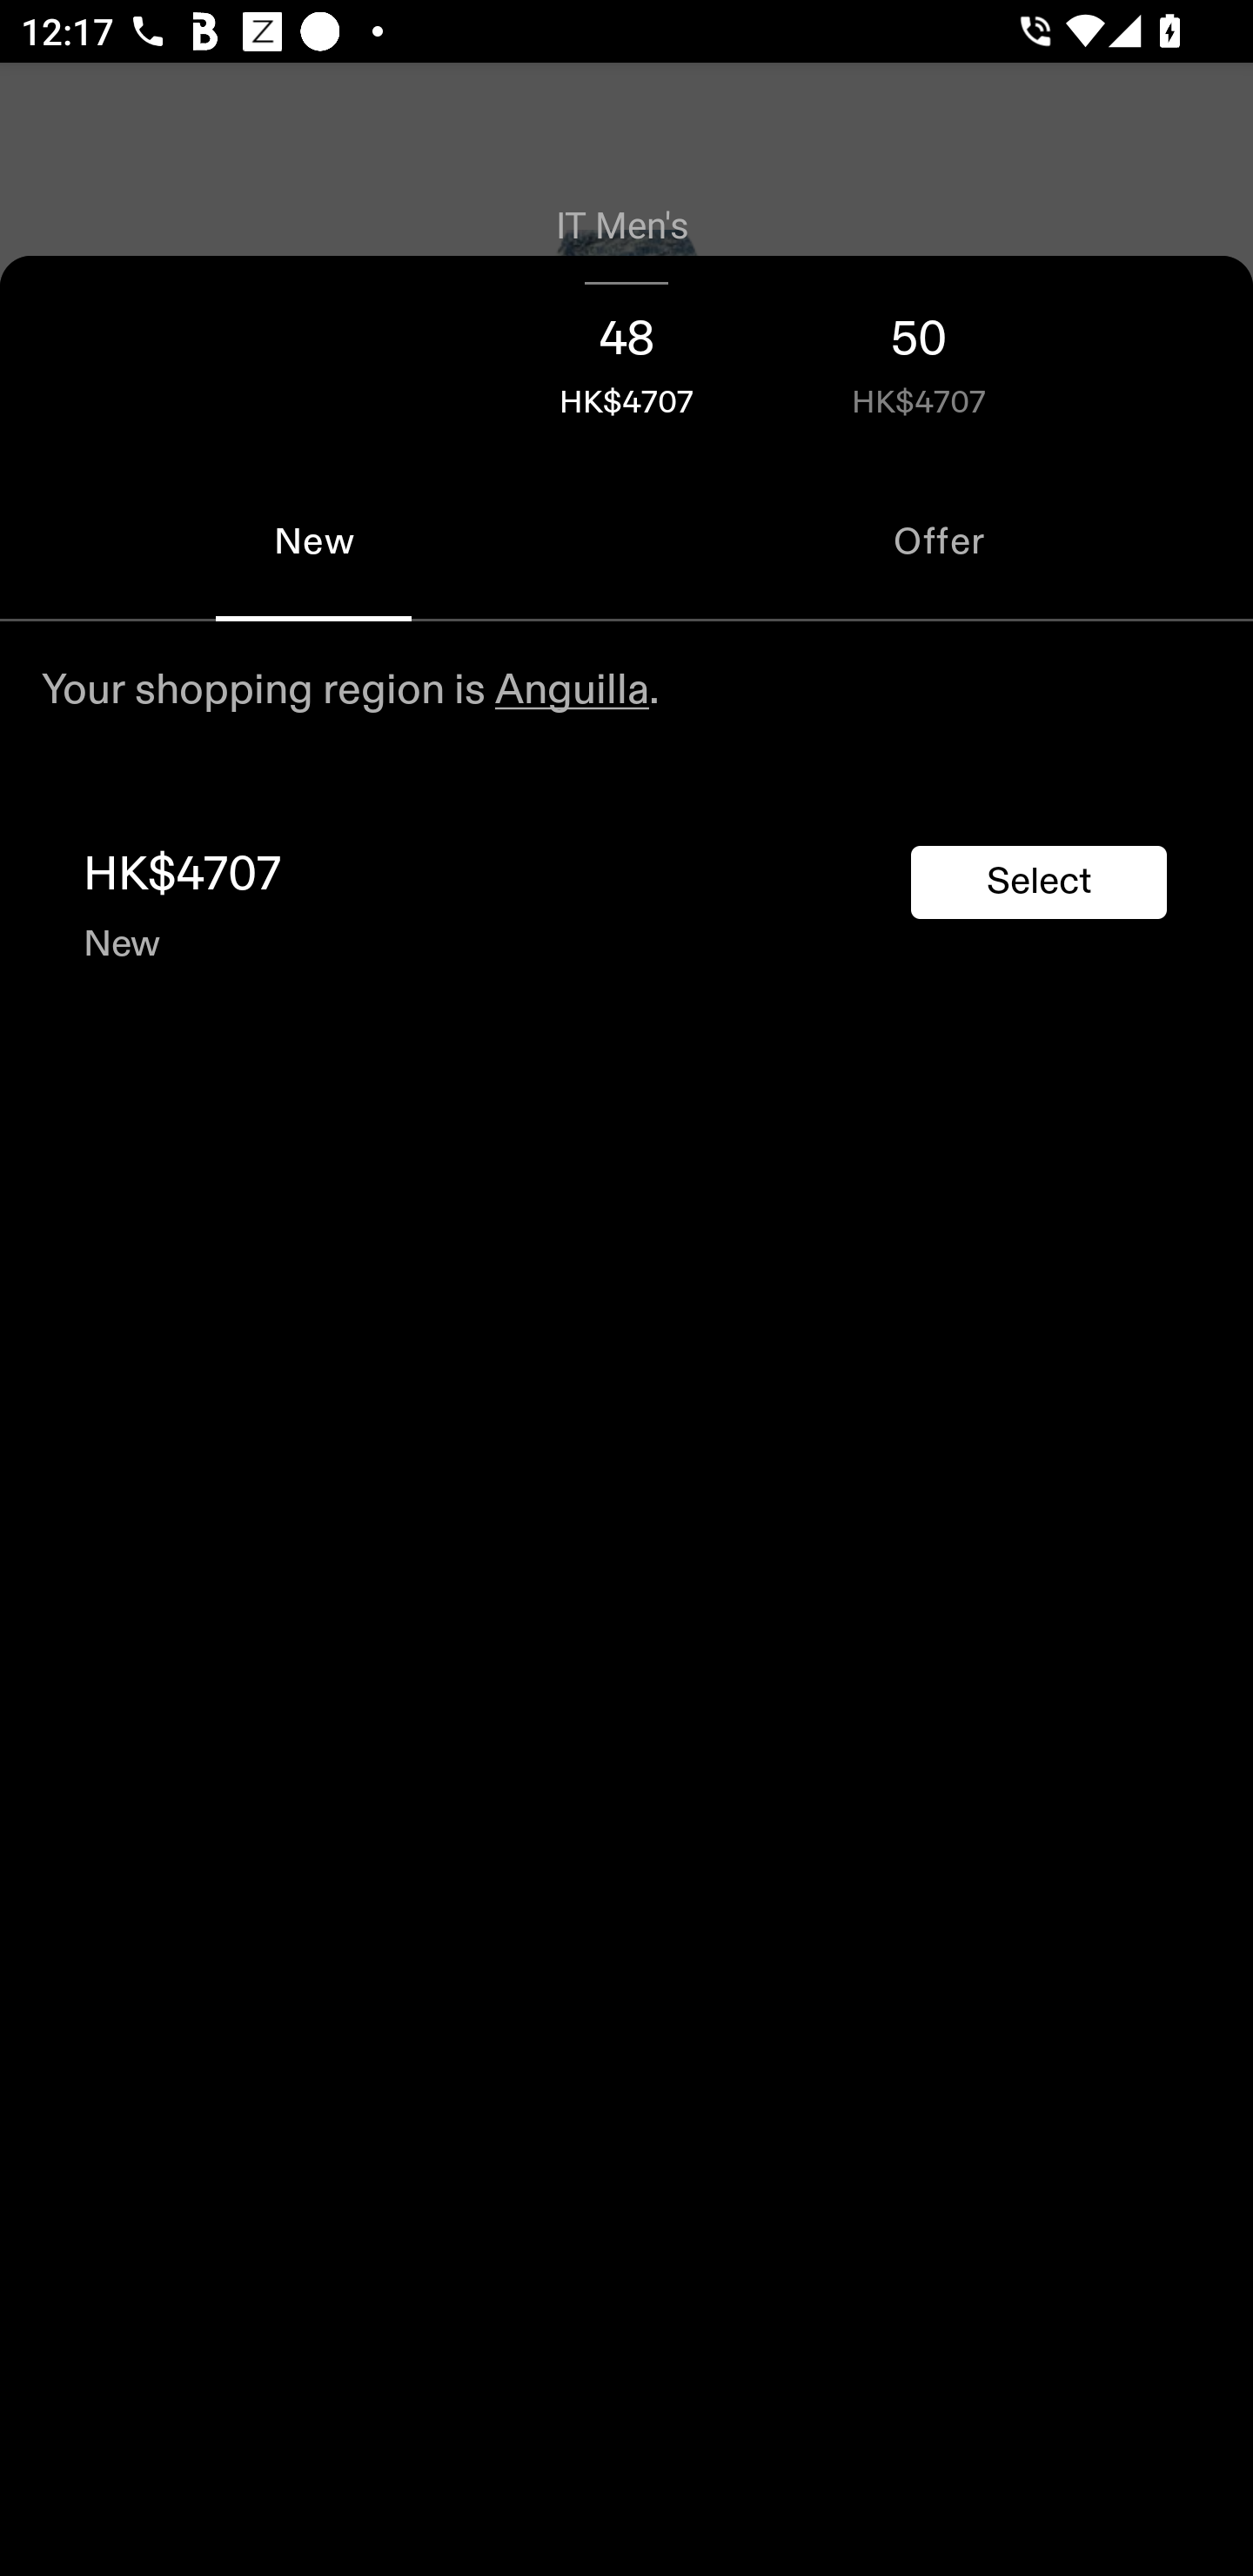 This screenshot has height=2576, width=1253. Describe the element at coordinates (940, 541) in the screenshot. I see `Offer` at that location.